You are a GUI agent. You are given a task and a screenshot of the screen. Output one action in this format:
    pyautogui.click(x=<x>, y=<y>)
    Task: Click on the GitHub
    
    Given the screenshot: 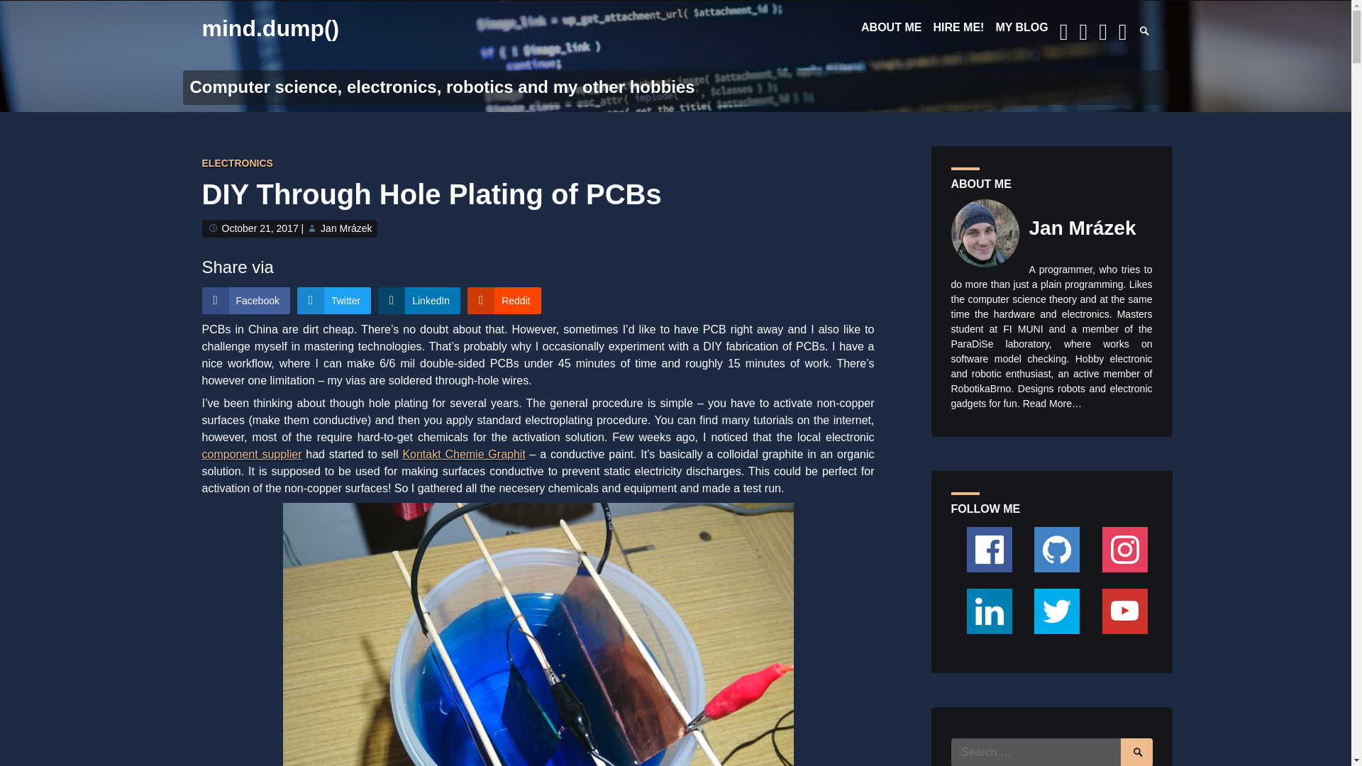 What is the action you would take?
    pyautogui.click(x=1057, y=549)
    